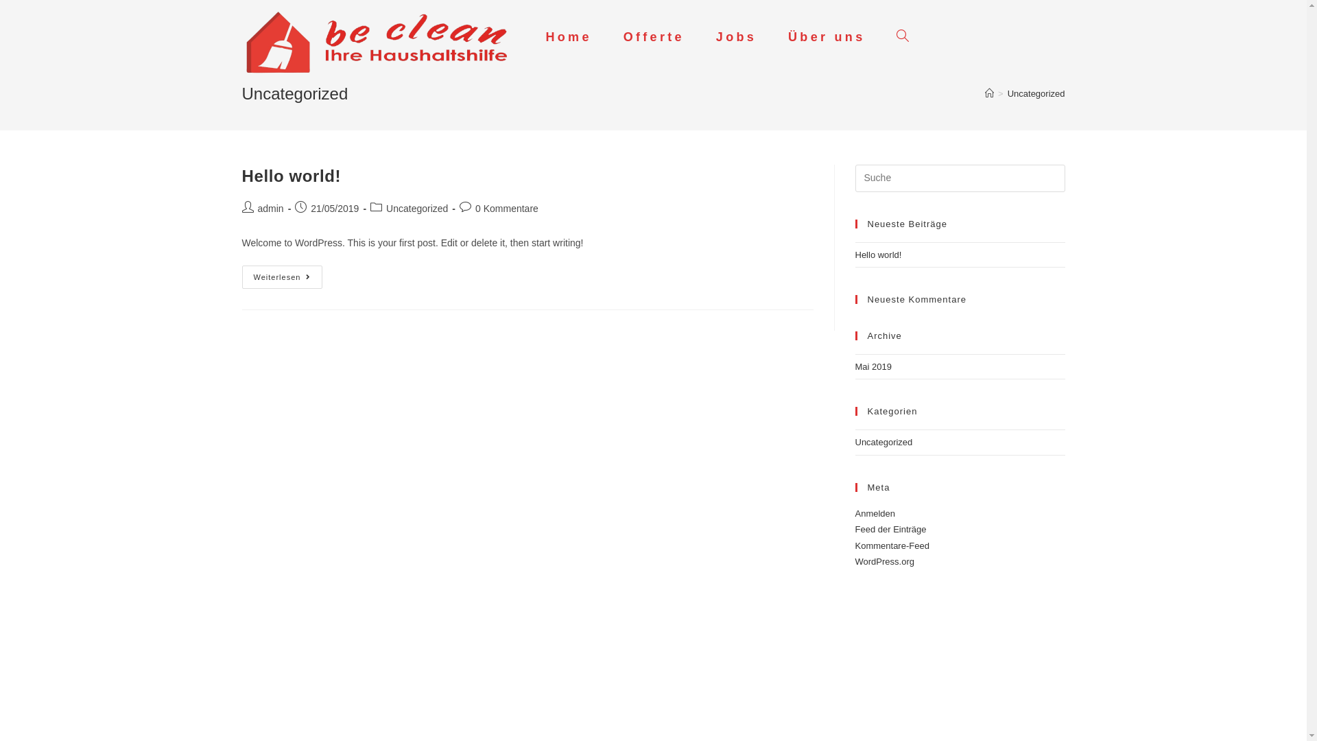 Image resolution: width=1317 pixels, height=741 pixels. What do you see at coordinates (507, 209) in the screenshot?
I see `0 Kommentare` at bounding box center [507, 209].